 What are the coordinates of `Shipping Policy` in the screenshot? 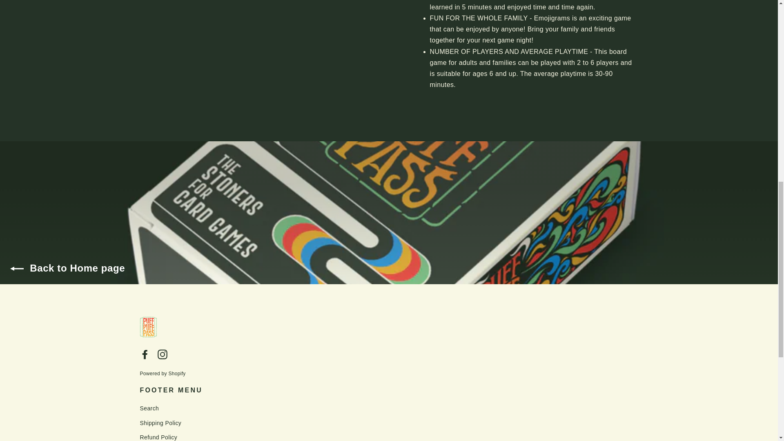 It's located at (389, 423).